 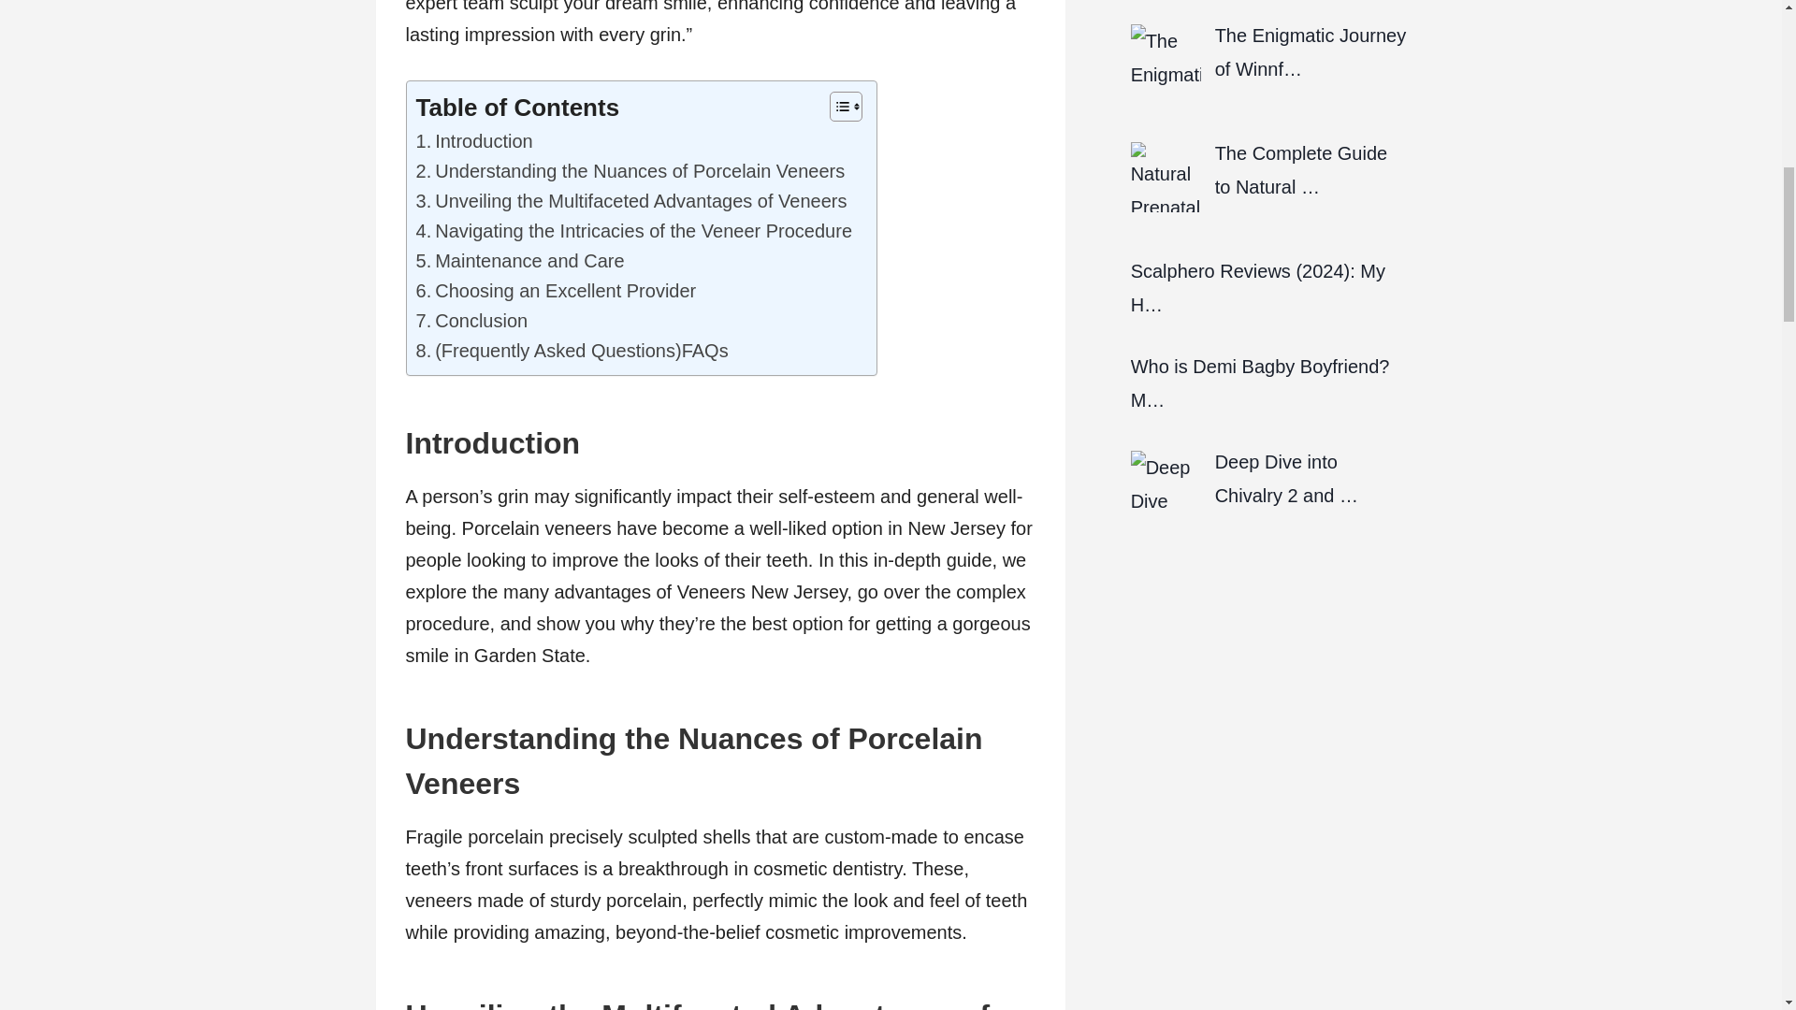 What do you see at coordinates (629, 170) in the screenshot?
I see `Understanding the Nuances of Porcelain Veneers` at bounding box center [629, 170].